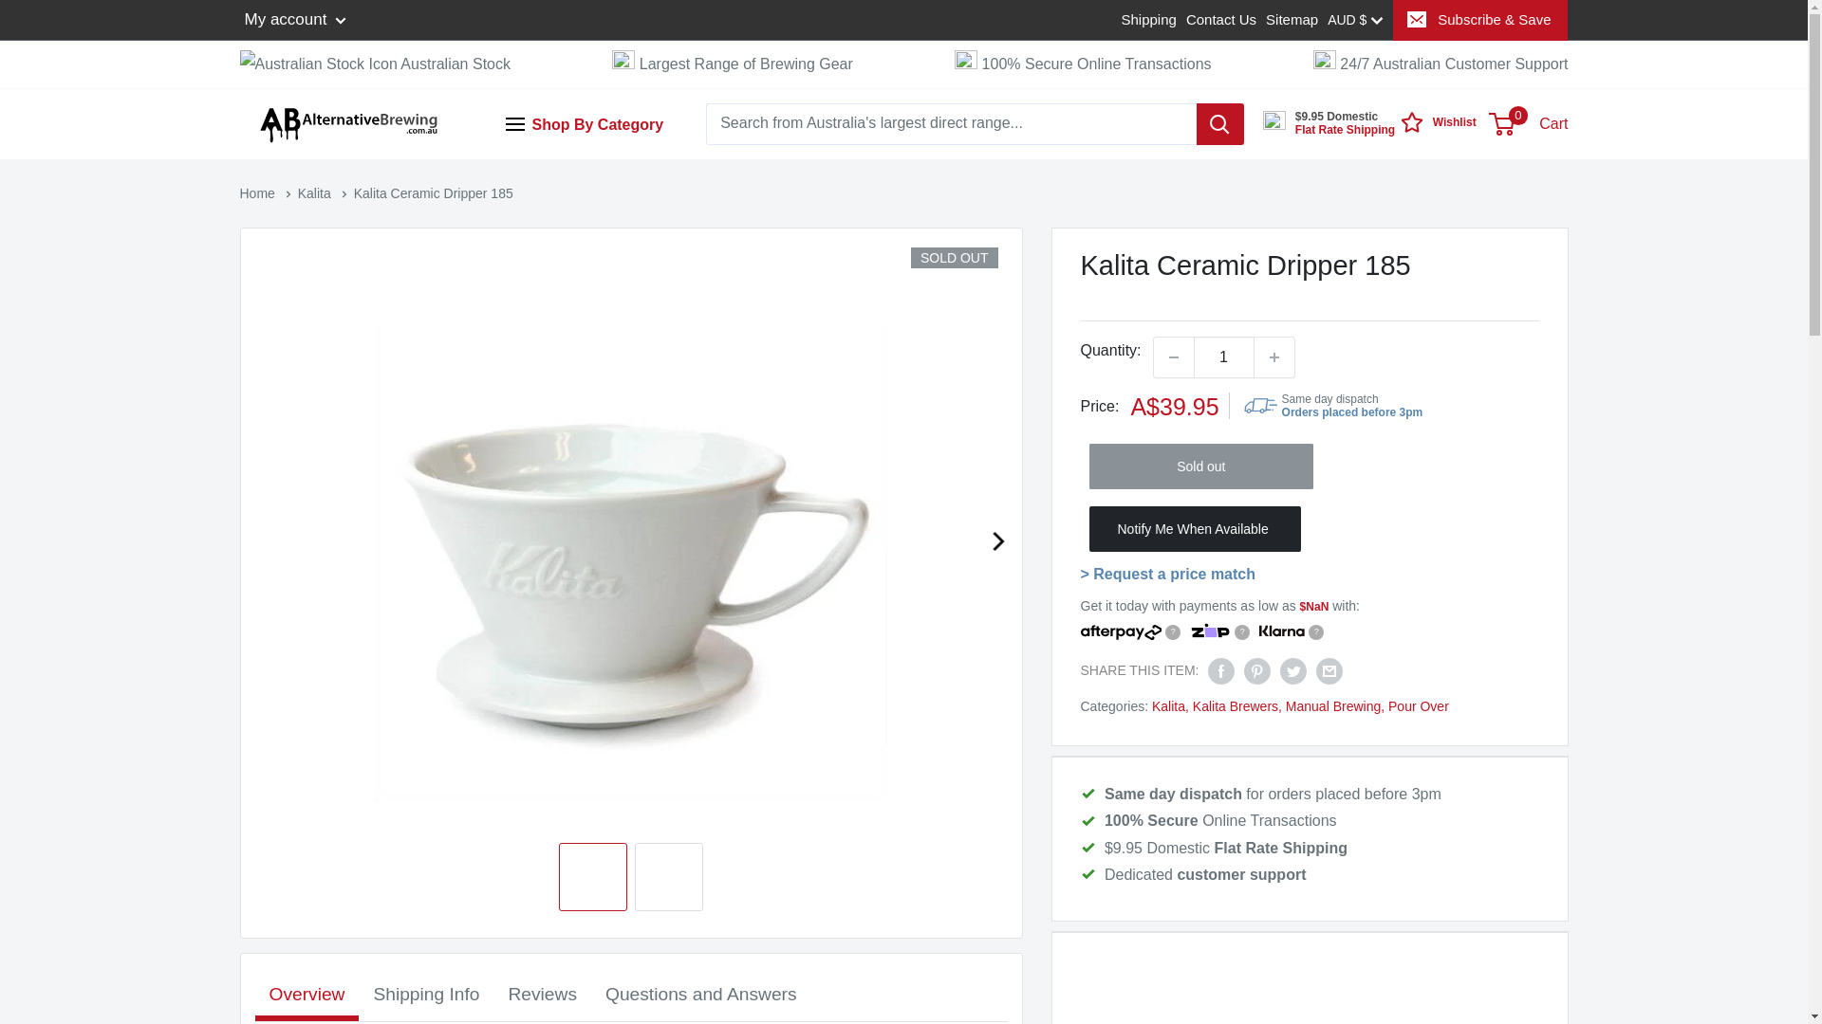 The width and height of the screenshot is (1822, 1024). What do you see at coordinates (317, 192) in the screenshot?
I see `Kalita` at bounding box center [317, 192].